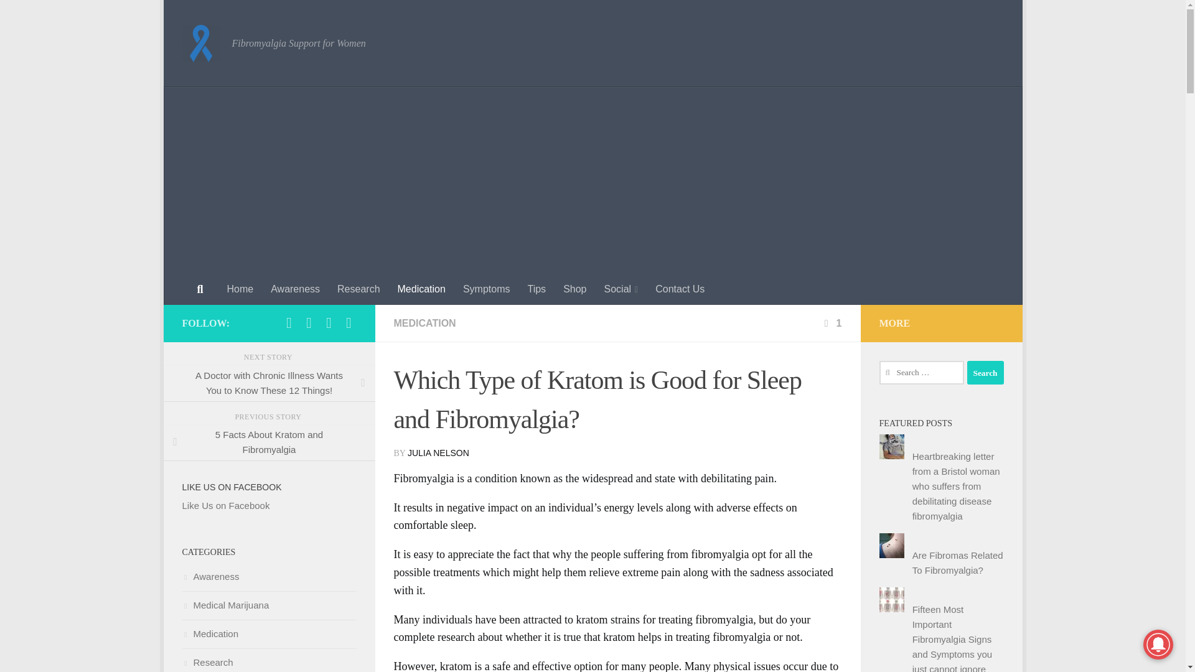  I want to click on Research, so click(358, 289).